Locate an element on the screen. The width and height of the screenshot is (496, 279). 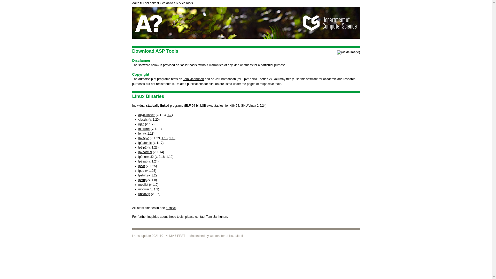
lp2acyc is located at coordinates (144, 138).